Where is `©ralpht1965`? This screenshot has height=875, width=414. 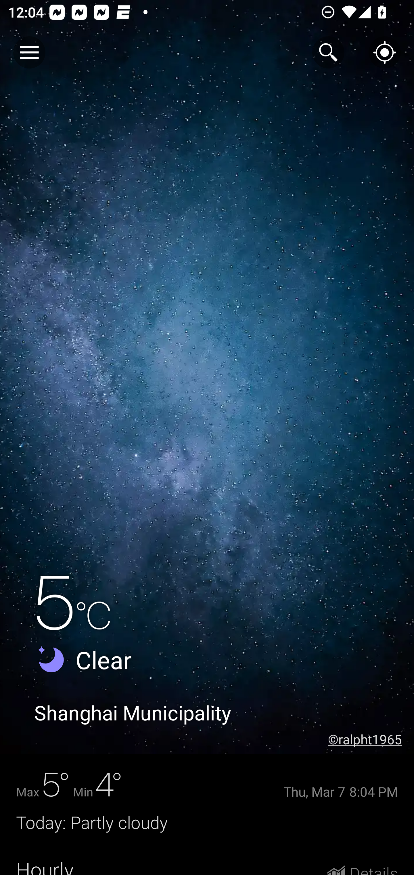
©ralpht1965 is located at coordinates (371, 739).